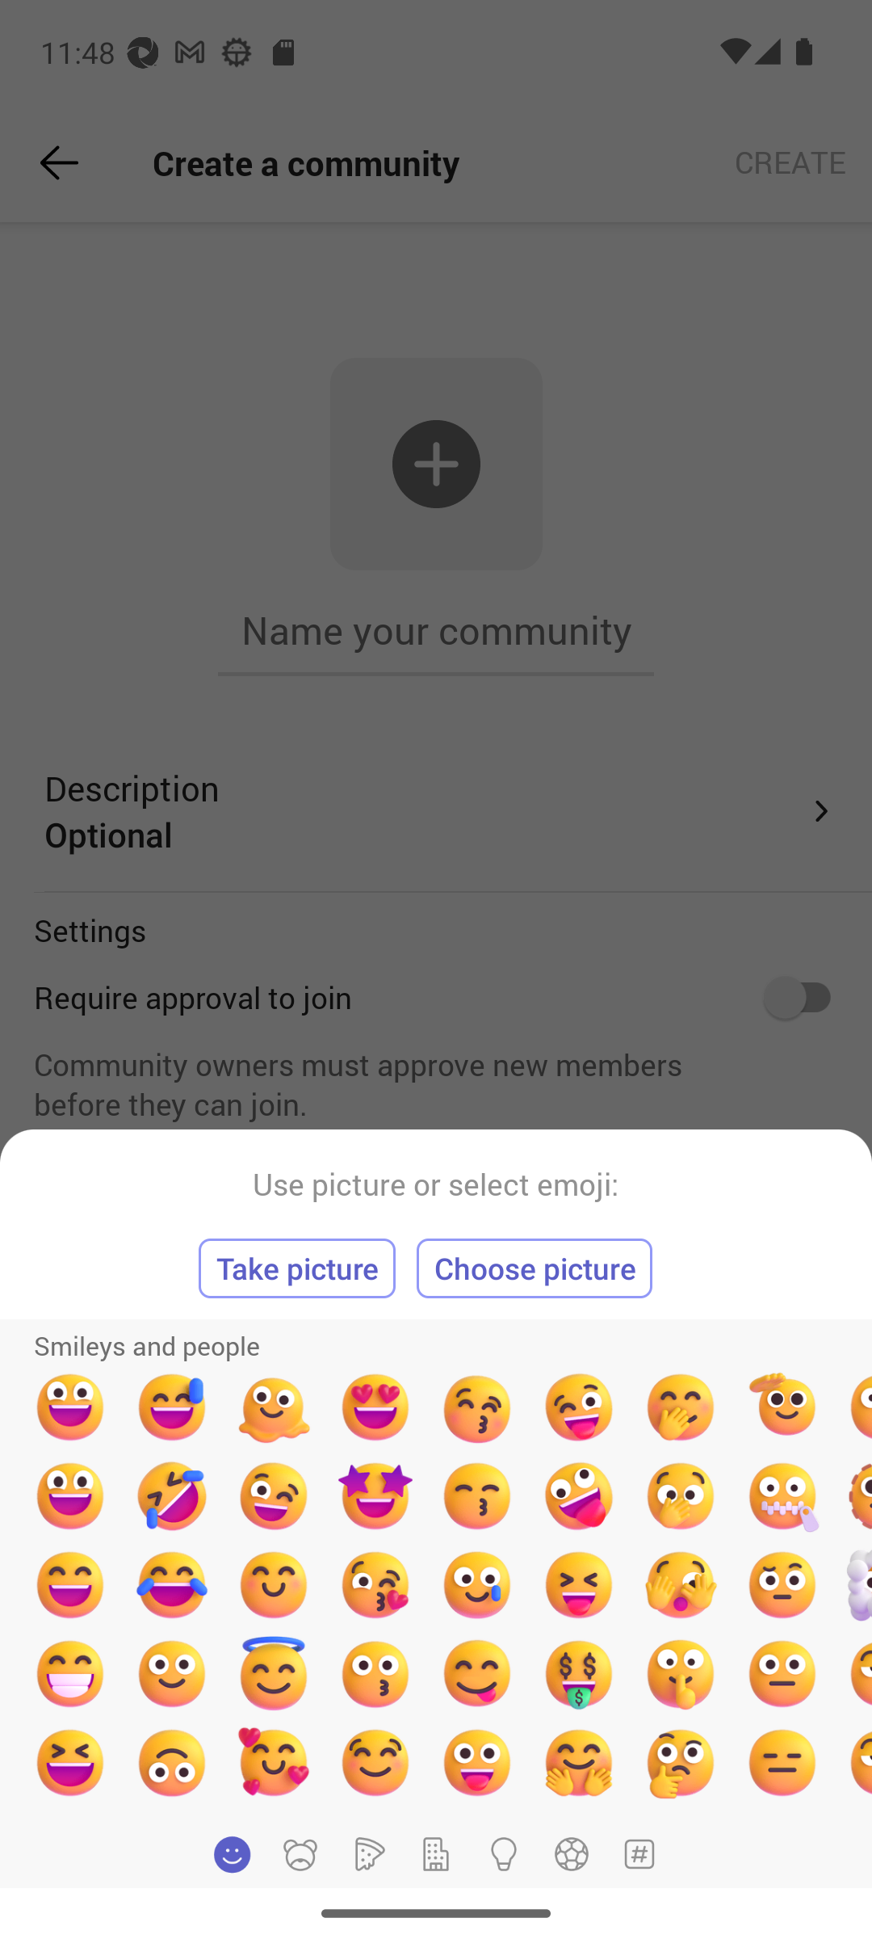  Describe the element at coordinates (171, 1585) in the screenshot. I see `Crying with laughter emoji` at that location.